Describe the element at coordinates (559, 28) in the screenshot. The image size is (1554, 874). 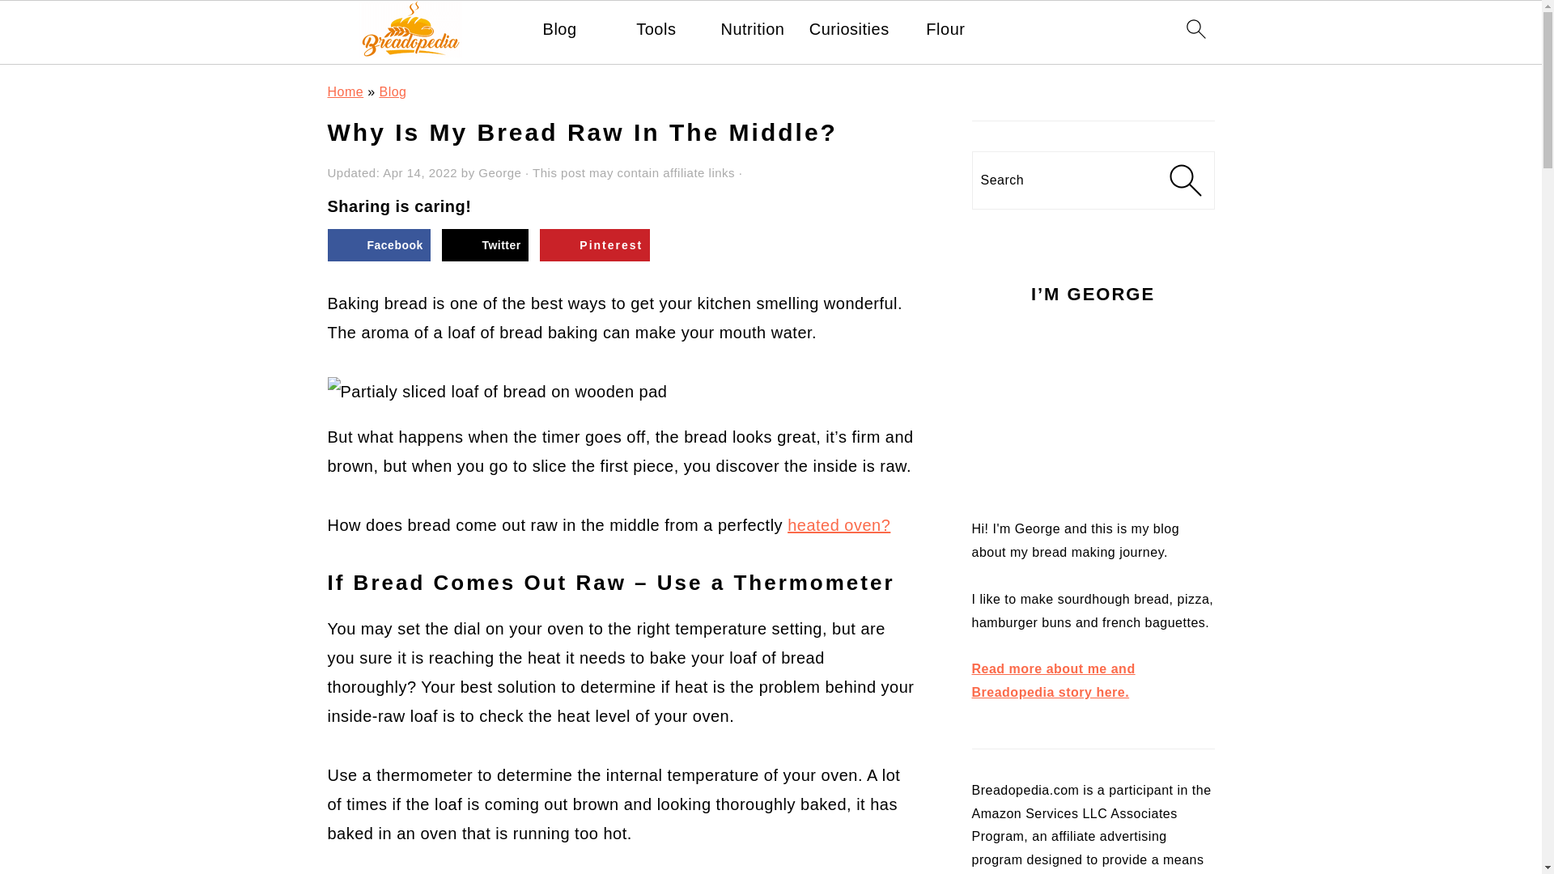
I see `Blog` at that location.